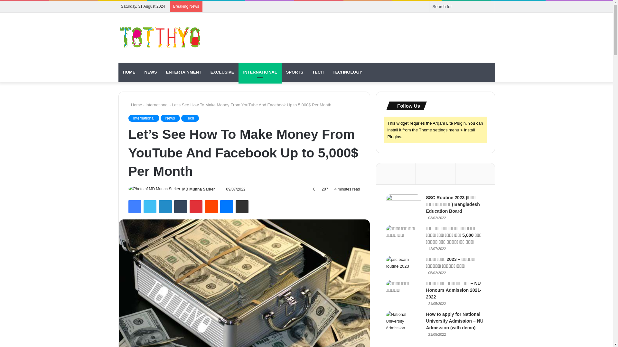  What do you see at coordinates (160, 37) in the screenshot?
I see `Totthyo` at bounding box center [160, 37].